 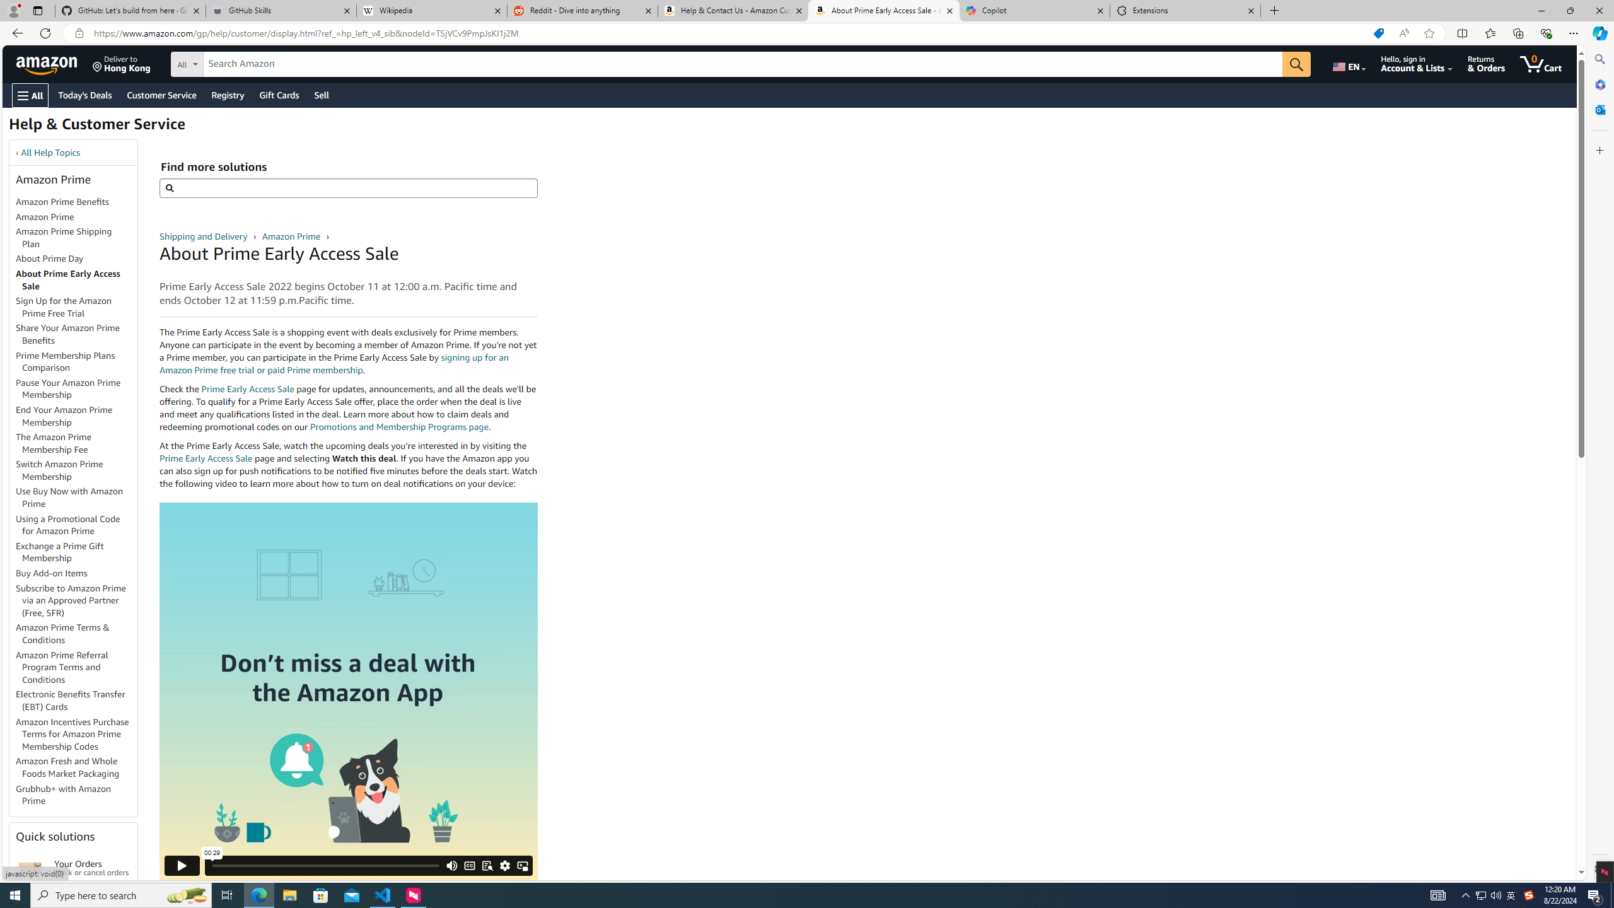 I want to click on Go, so click(x=1296, y=64).